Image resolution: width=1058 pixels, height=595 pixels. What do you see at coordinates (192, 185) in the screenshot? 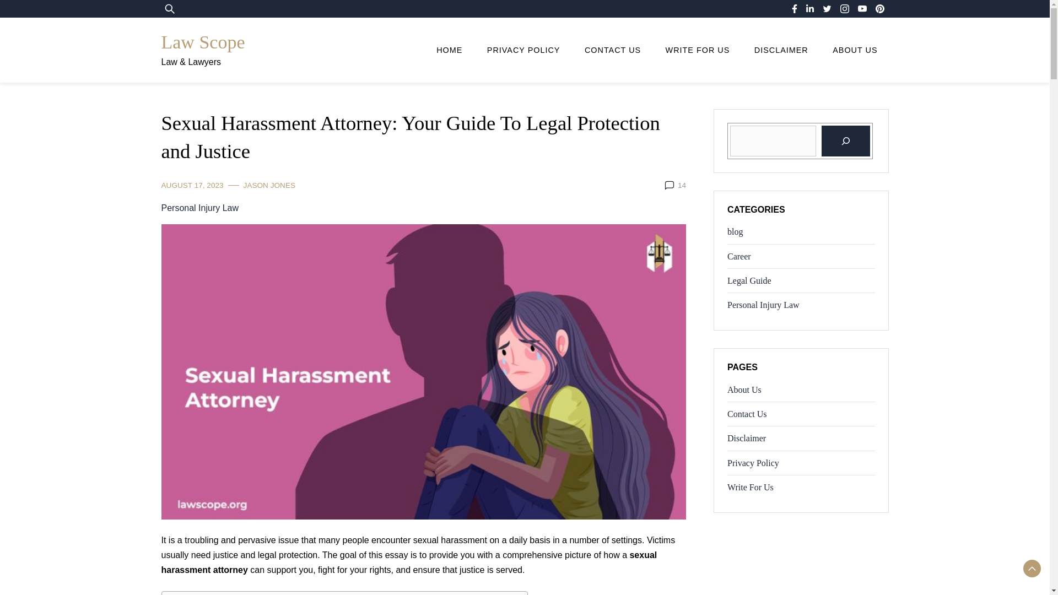
I see `AUGUST 17, 2023` at bounding box center [192, 185].